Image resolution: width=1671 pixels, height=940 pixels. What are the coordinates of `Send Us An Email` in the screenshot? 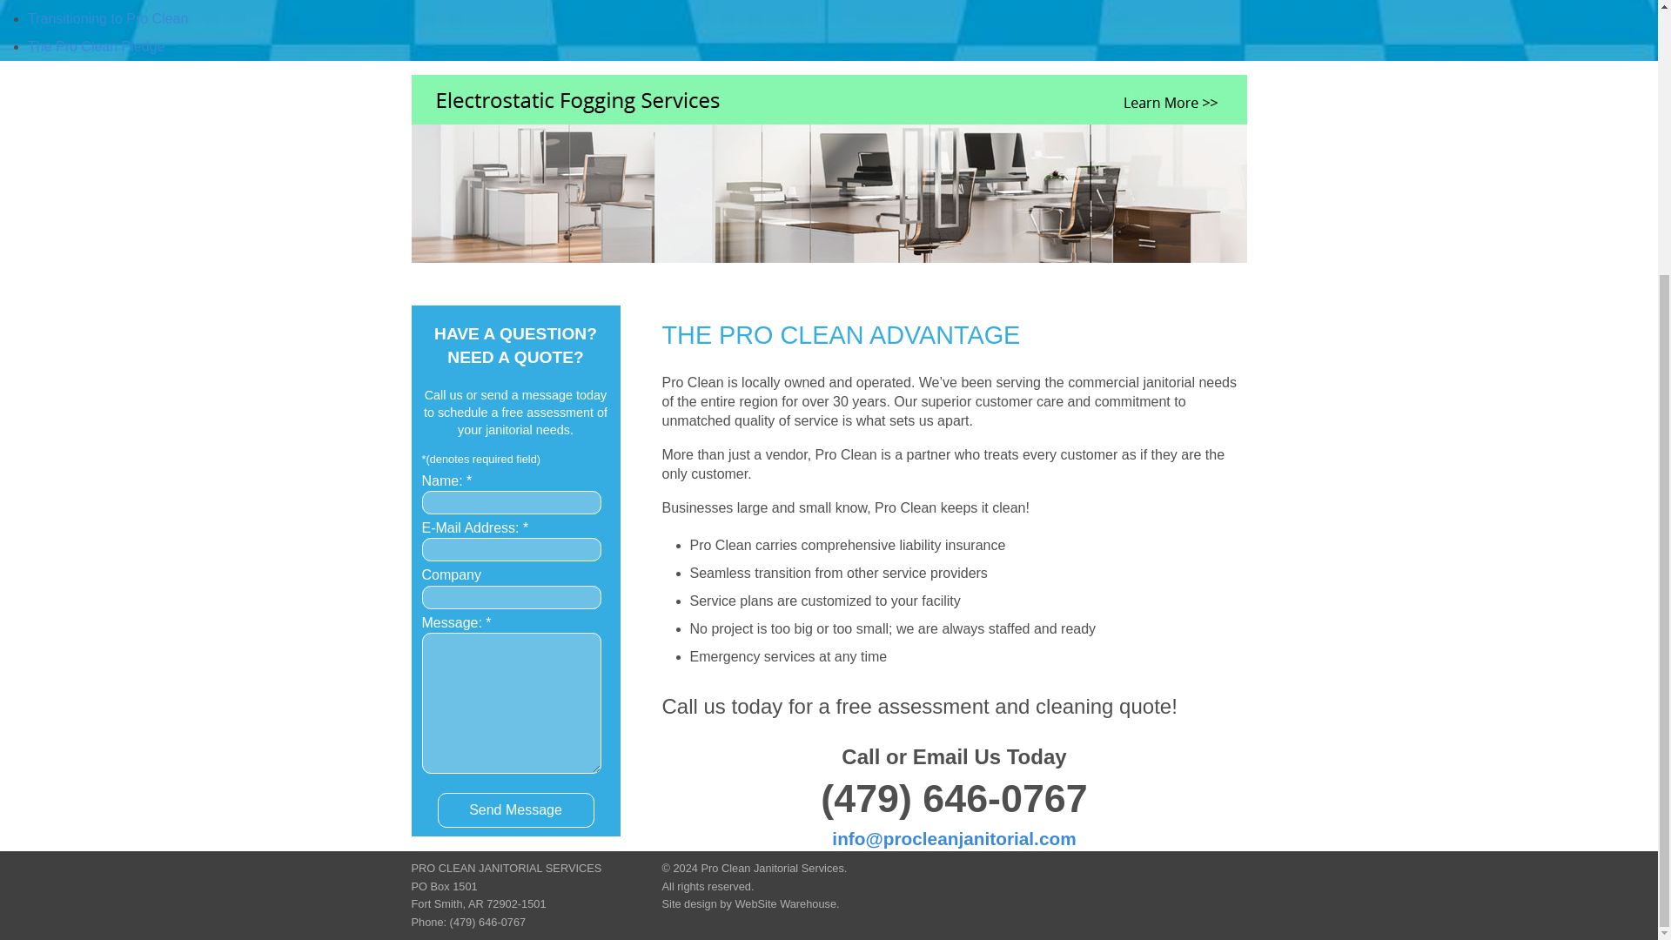 It's located at (954, 838).